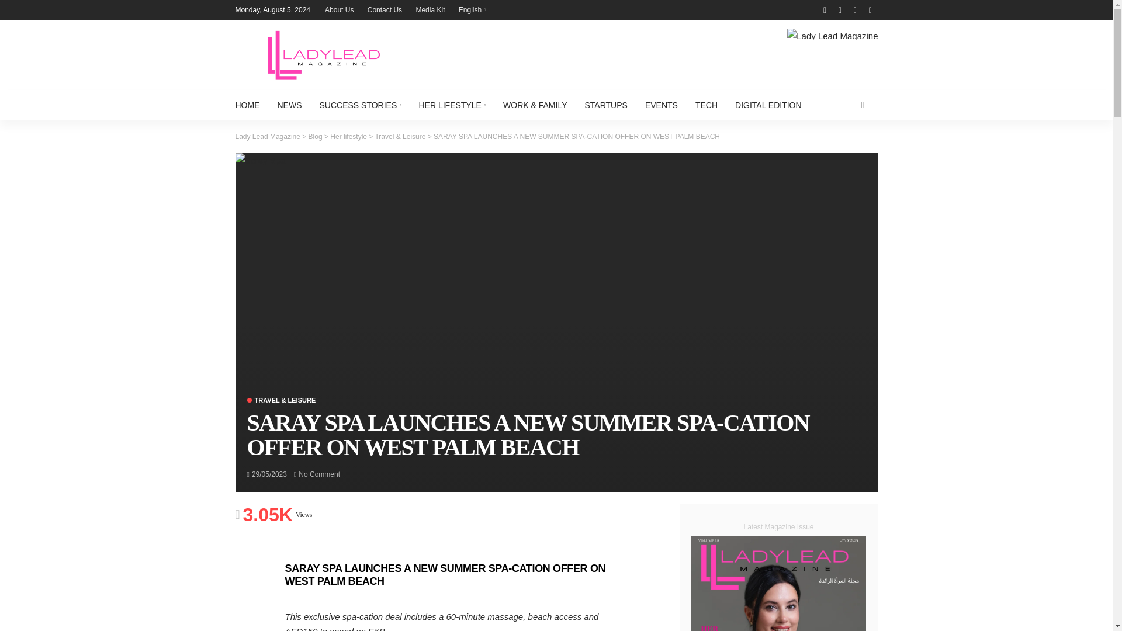 The height and width of the screenshot is (631, 1122). I want to click on linkedin, so click(854, 9).